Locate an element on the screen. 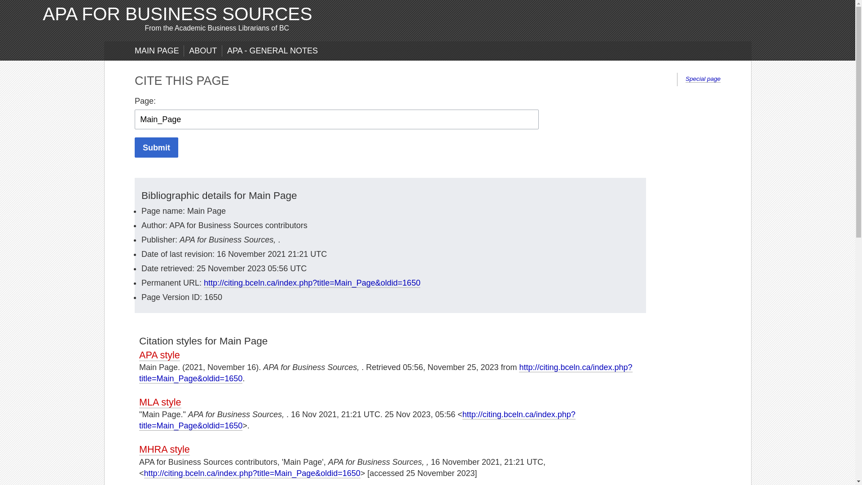 Image resolution: width=862 pixels, height=485 pixels. Special page is located at coordinates (703, 79).